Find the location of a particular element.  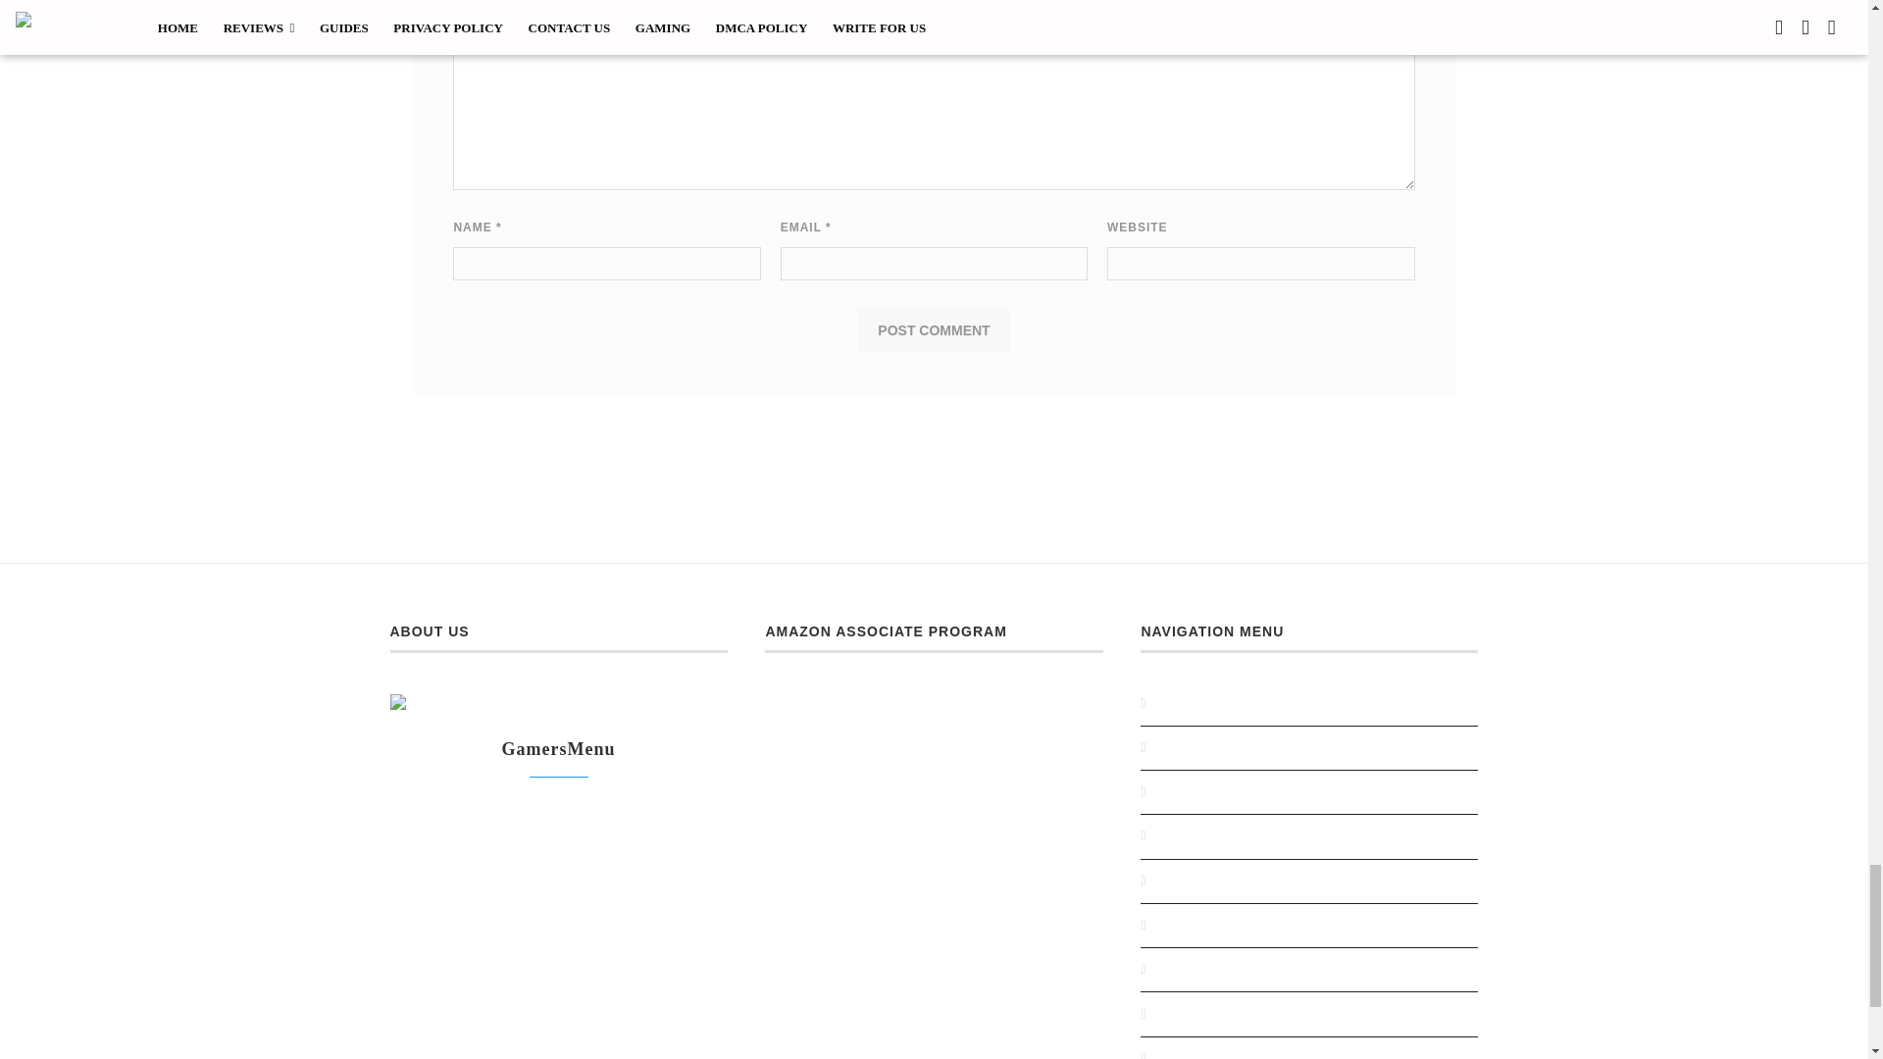

Post Comment is located at coordinates (934, 330).